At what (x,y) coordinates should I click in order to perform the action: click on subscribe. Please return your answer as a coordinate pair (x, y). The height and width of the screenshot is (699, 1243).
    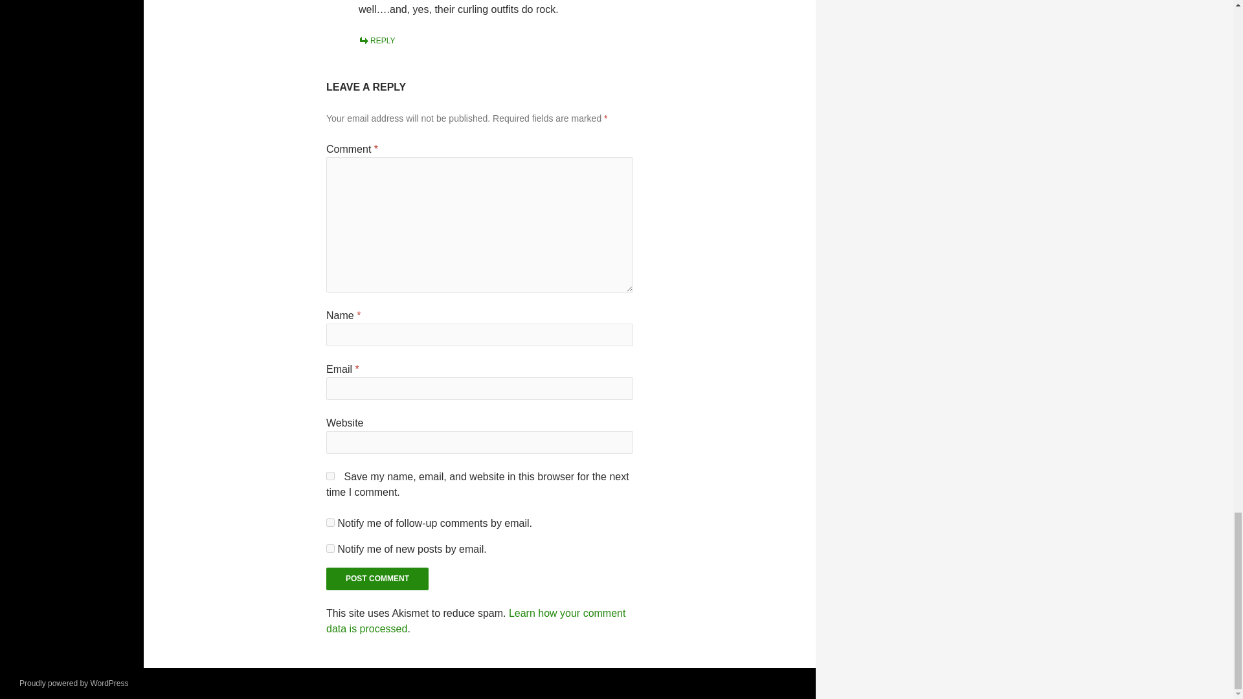
    Looking at the image, I should click on (330, 549).